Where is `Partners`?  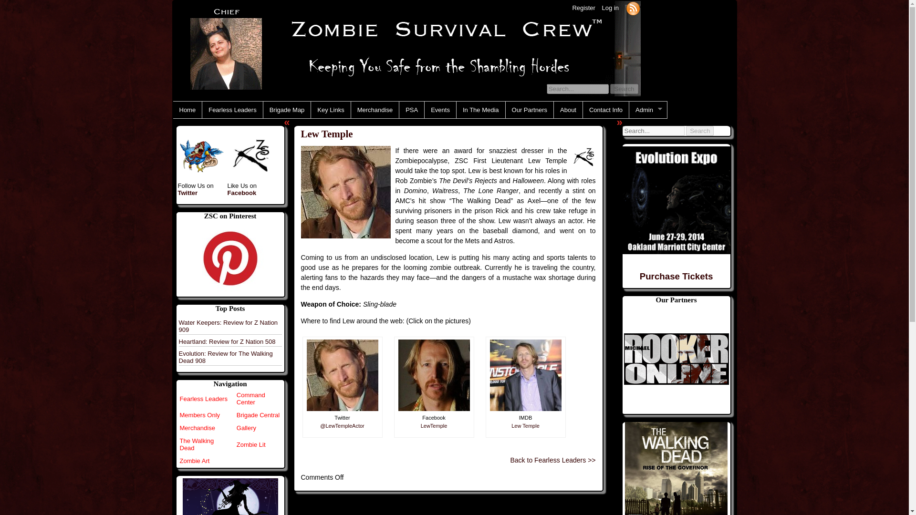 Partners is located at coordinates (677, 358).